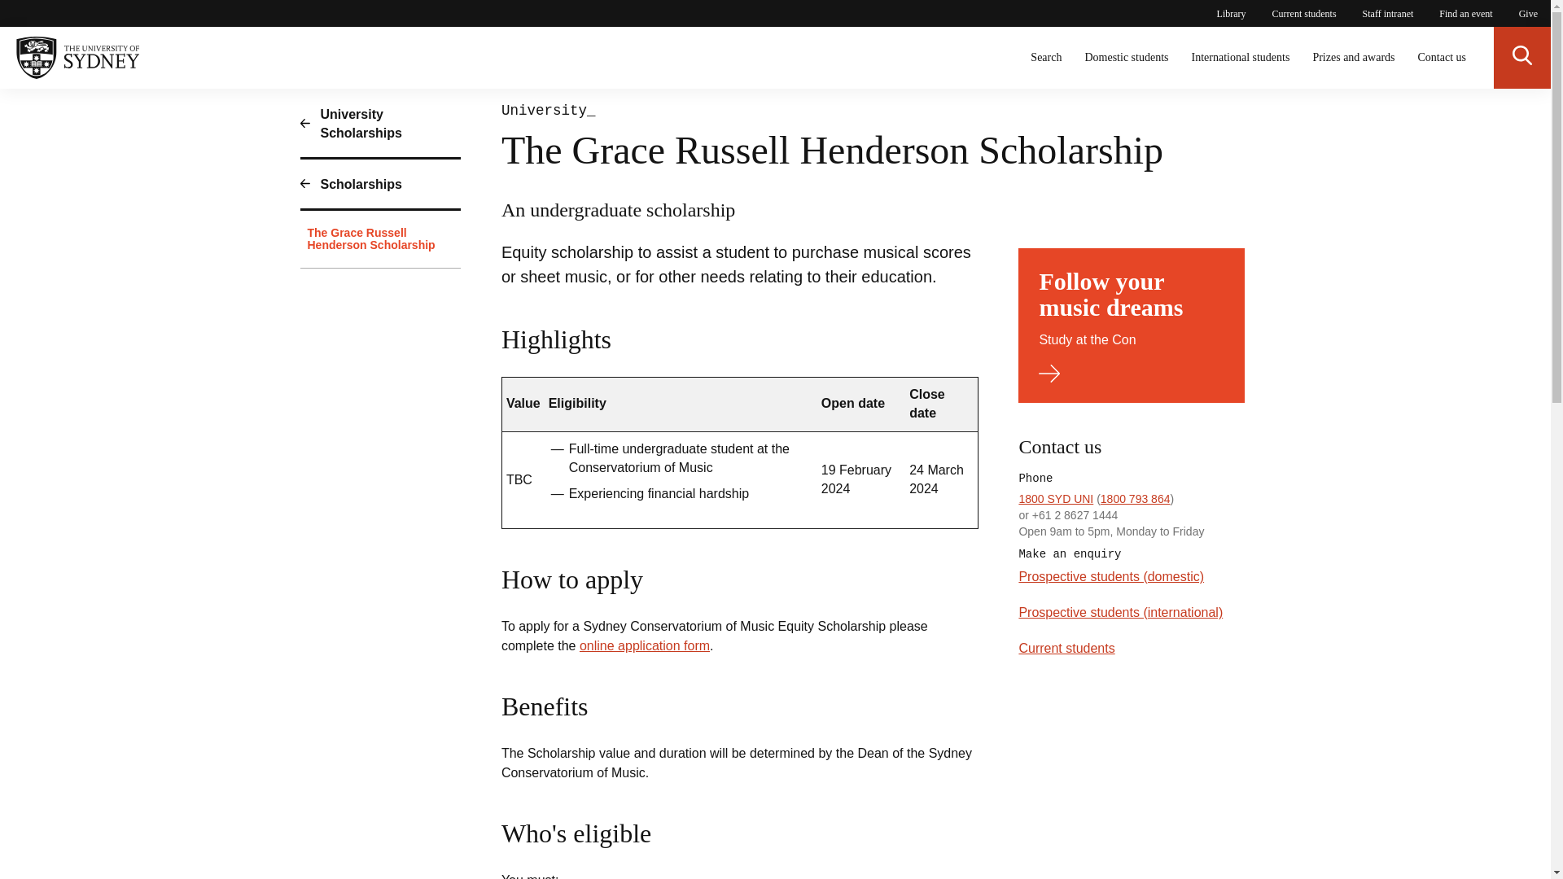 The height and width of the screenshot is (879, 1563). Describe the element at coordinates (1465, 13) in the screenshot. I see `Find an event` at that location.